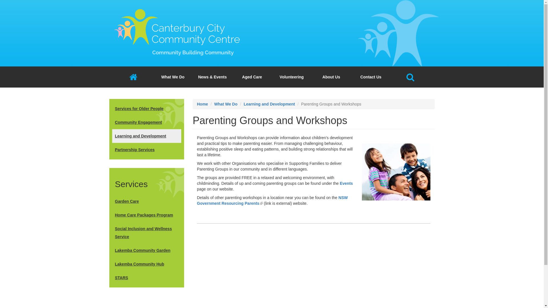  I want to click on Volunteering, so click(292, 77).